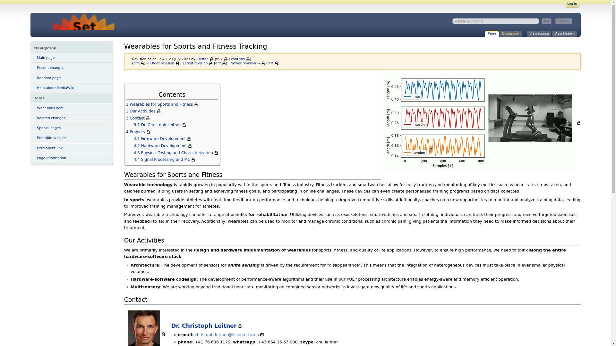 Image resolution: width=616 pixels, height=346 pixels. What do you see at coordinates (71, 78) in the screenshot?
I see `Random page` at bounding box center [71, 78].